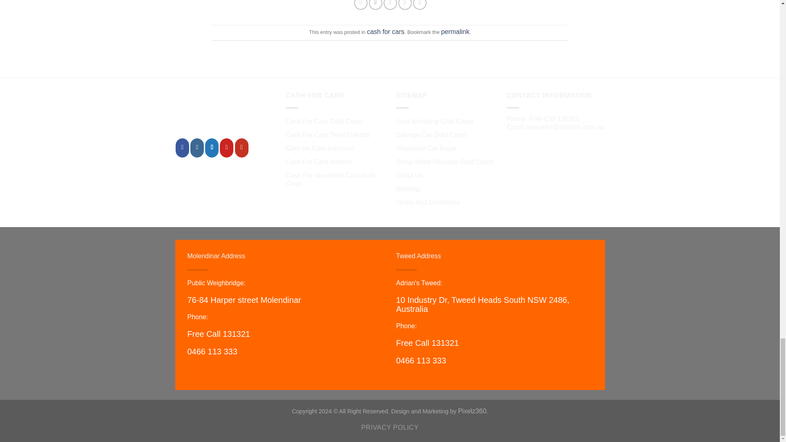 The image size is (786, 442). I want to click on Pin on Pinterest, so click(405, 5).